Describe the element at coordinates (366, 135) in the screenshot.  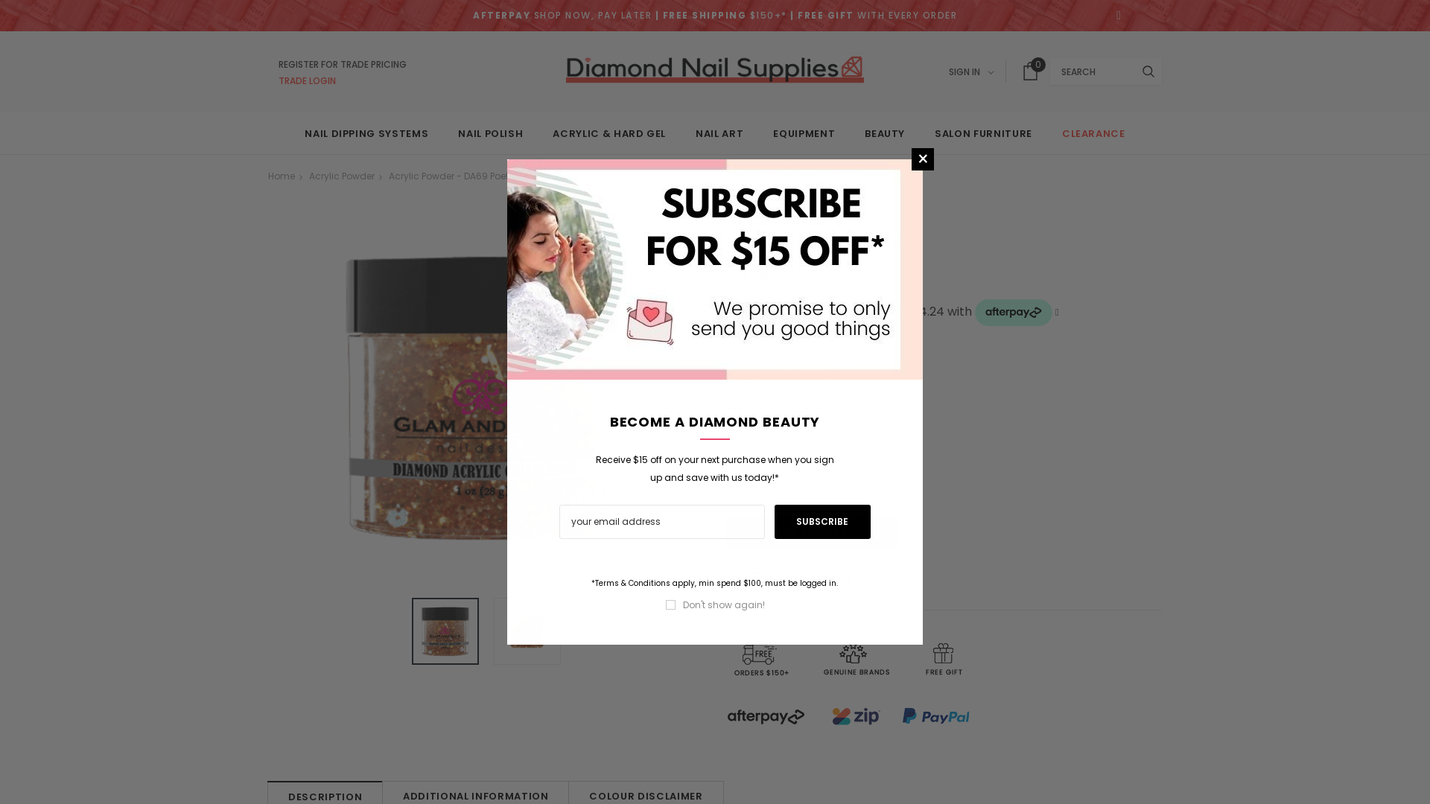
I see `NAIL DIPPING SYSTEMS` at that location.